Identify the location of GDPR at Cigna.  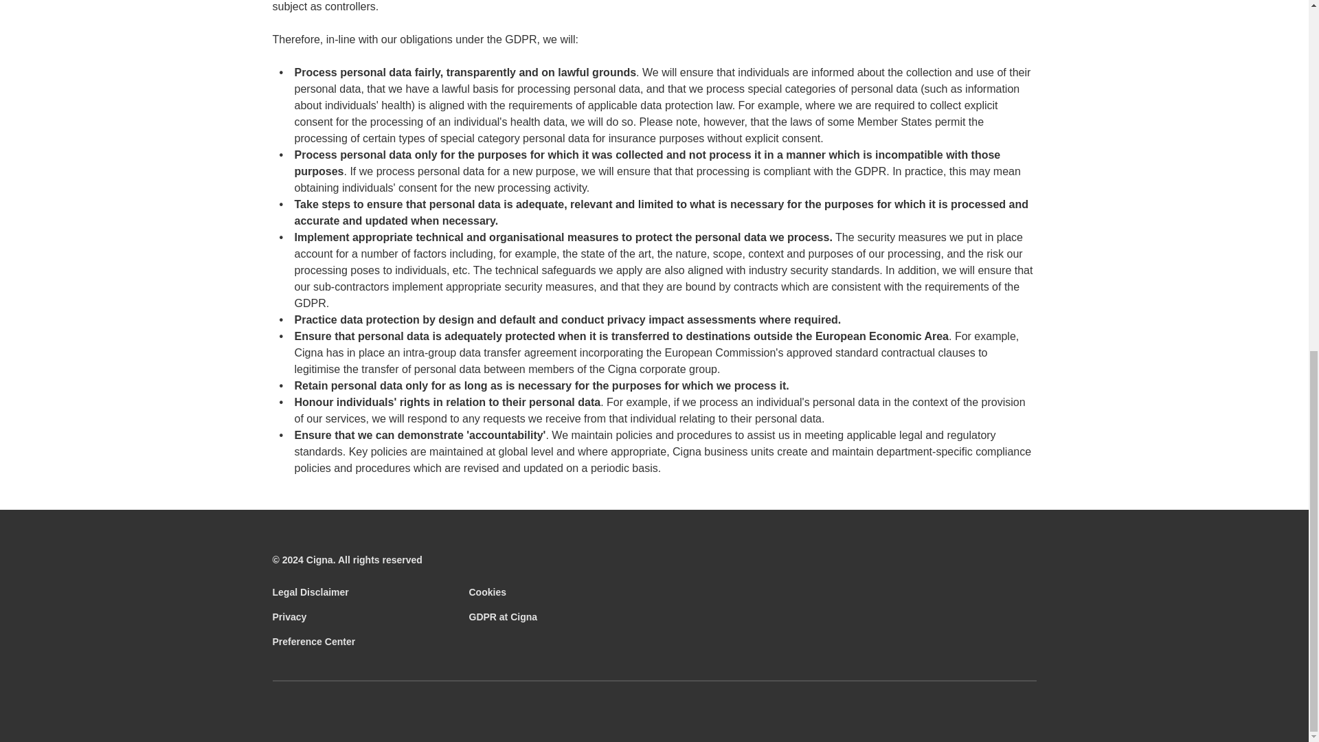
(502, 618).